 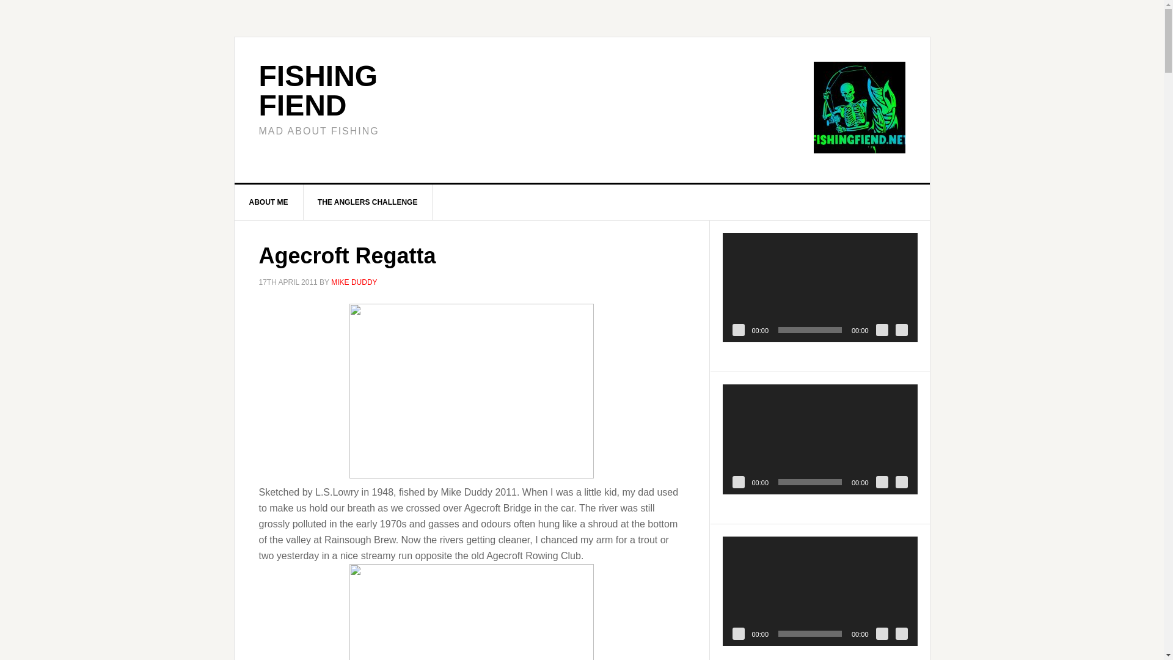 What do you see at coordinates (902, 633) in the screenshot?
I see `Fullscreen` at bounding box center [902, 633].